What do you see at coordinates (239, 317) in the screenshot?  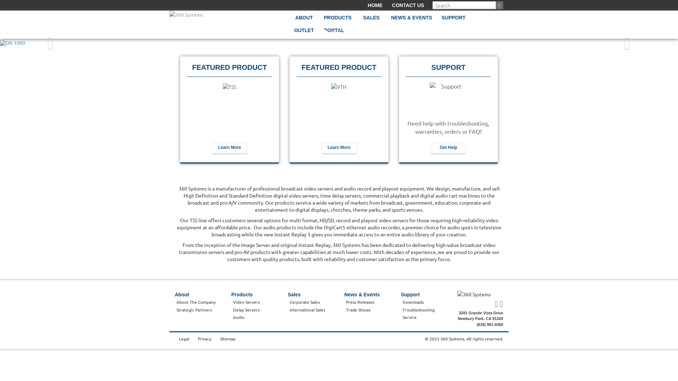 I see `Audio` at bounding box center [239, 317].